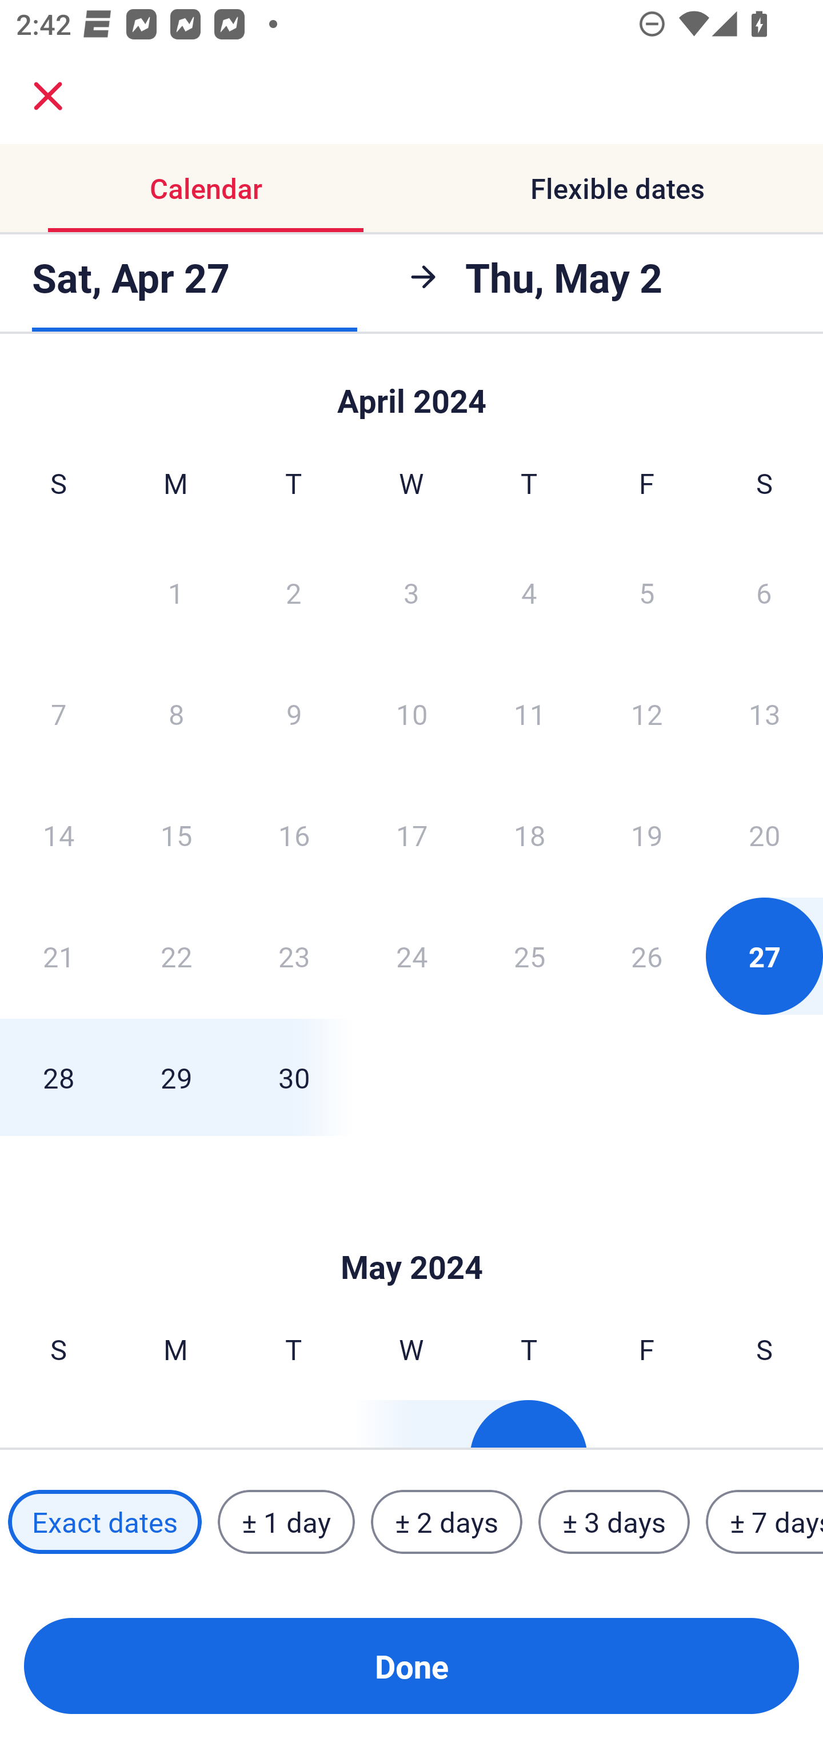 Image resolution: width=823 pixels, height=1738 pixels. Describe the element at coordinates (529, 956) in the screenshot. I see `25 Thursday, April 25, 2024` at that location.